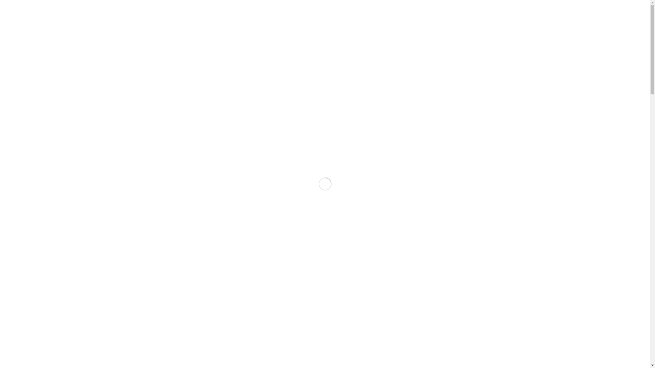 The width and height of the screenshot is (655, 368). I want to click on Visualitza la cistella, so click(102, 84).